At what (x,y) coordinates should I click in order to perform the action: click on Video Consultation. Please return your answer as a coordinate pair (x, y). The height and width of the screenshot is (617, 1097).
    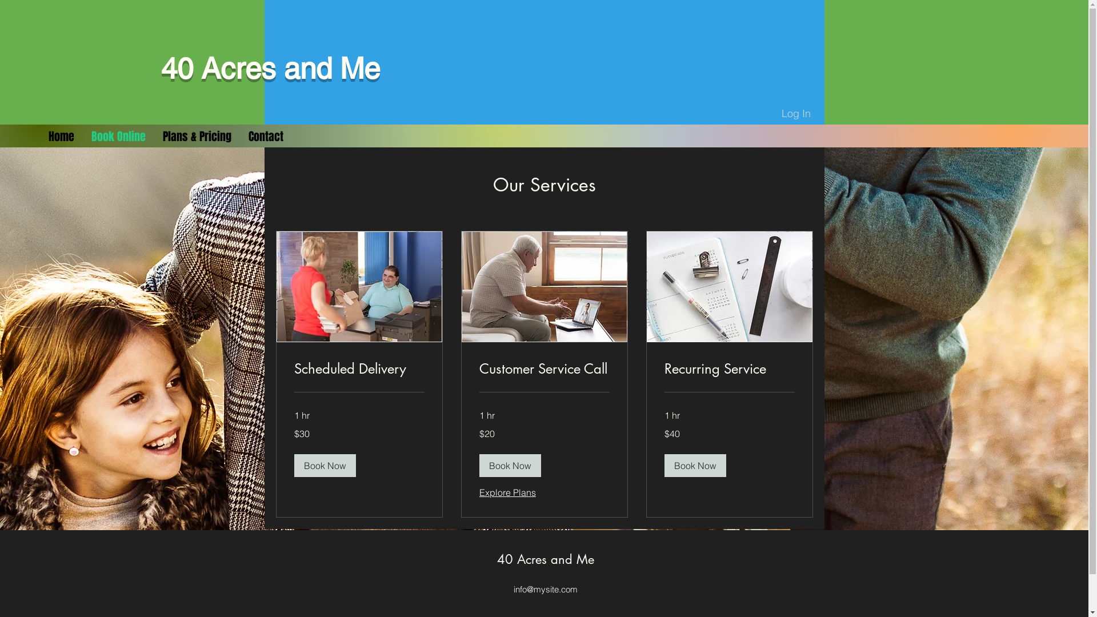
    Looking at the image, I should click on (544, 287).